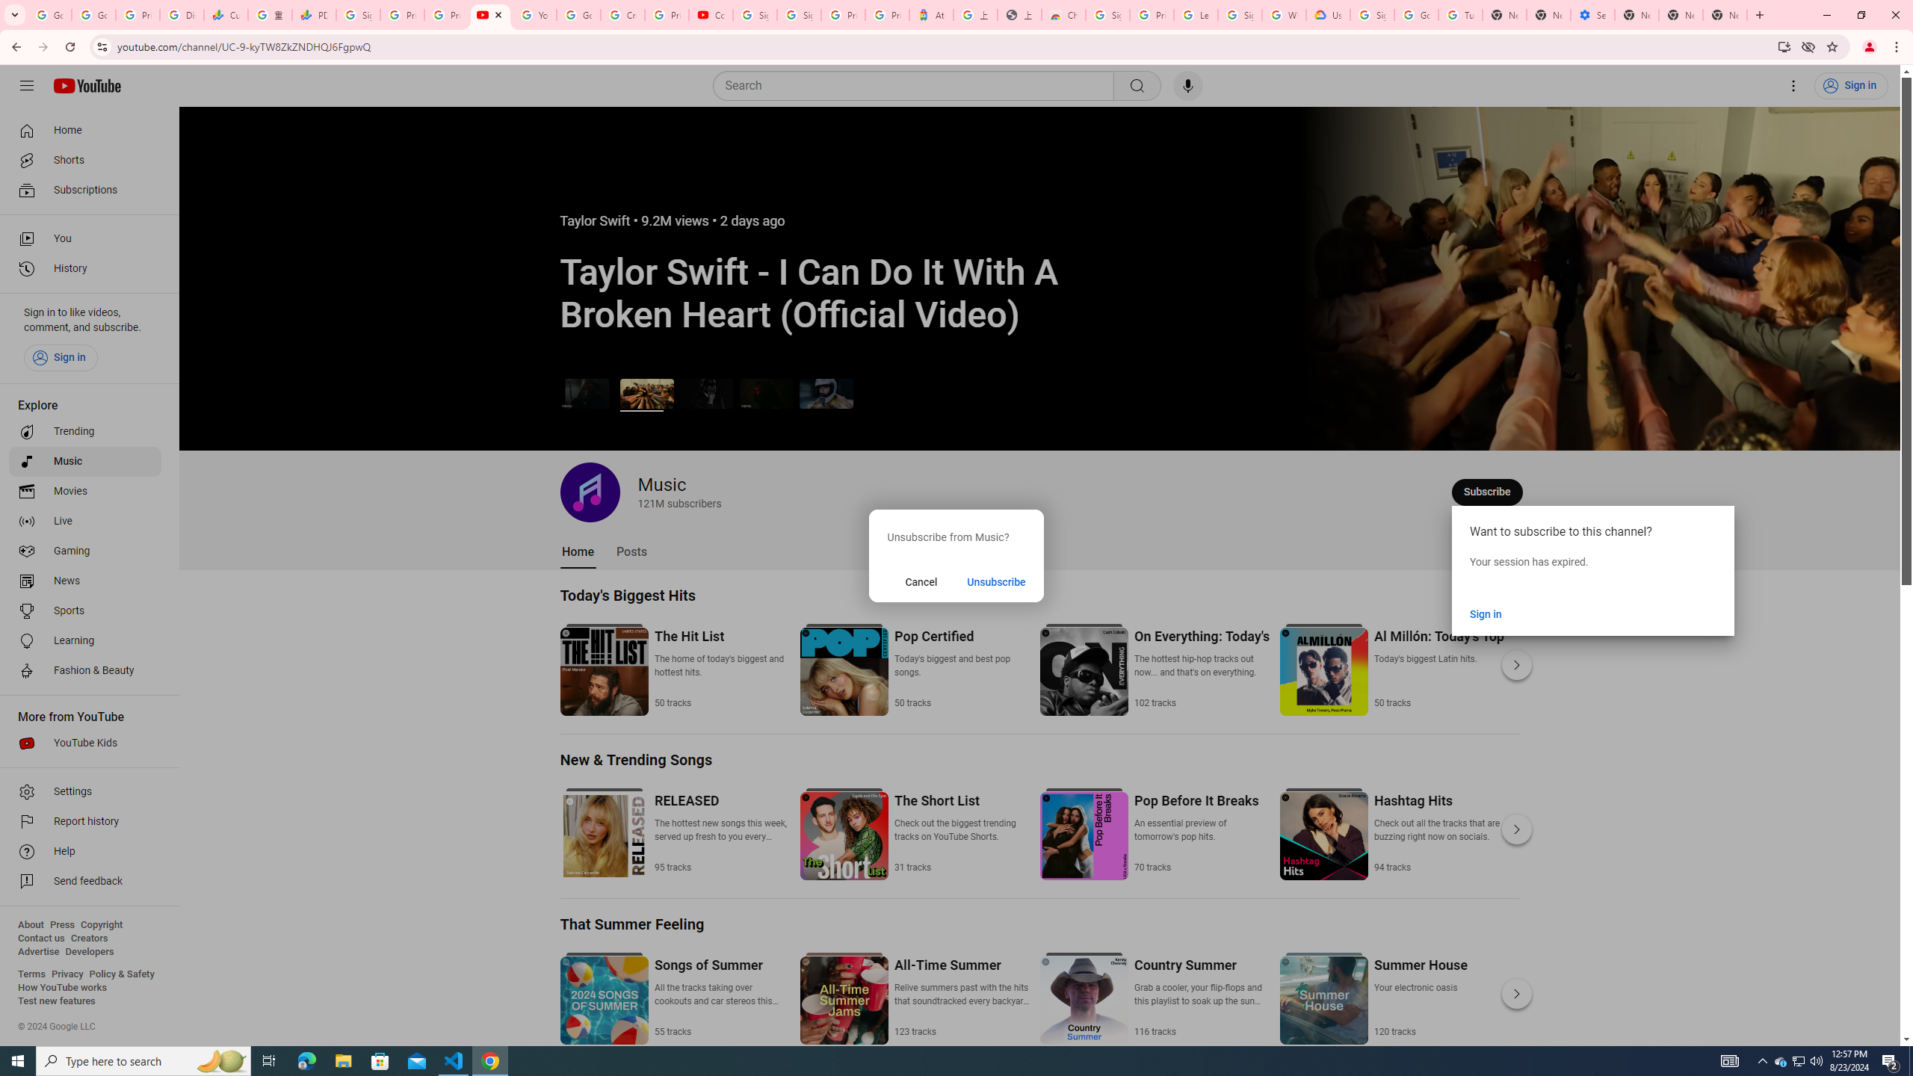 This screenshot has height=1076, width=1913. What do you see at coordinates (87, 85) in the screenshot?
I see `YouTube Home` at bounding box center [87, 85].